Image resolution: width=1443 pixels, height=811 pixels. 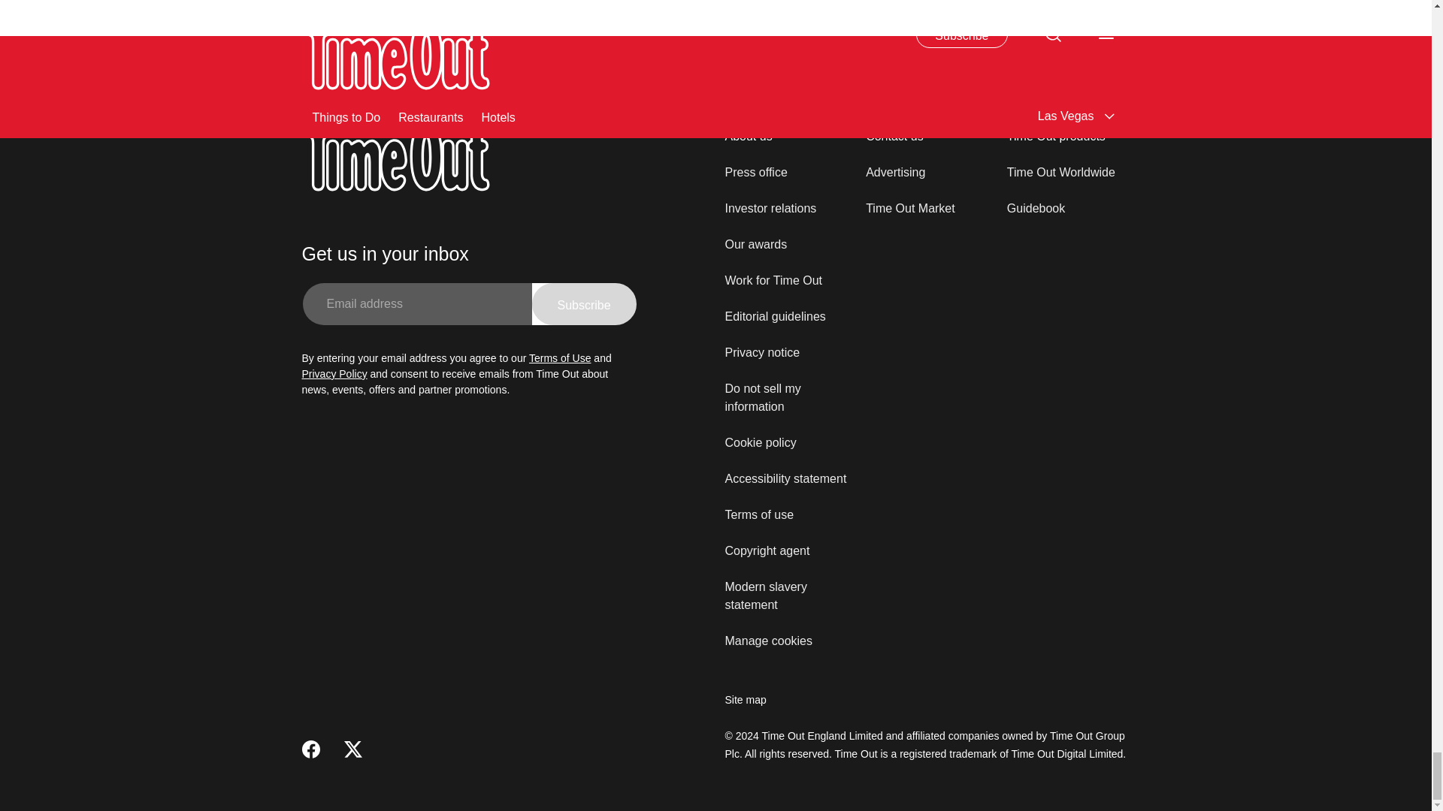 I want to click on Subscribe, so click(x=584, y=303).